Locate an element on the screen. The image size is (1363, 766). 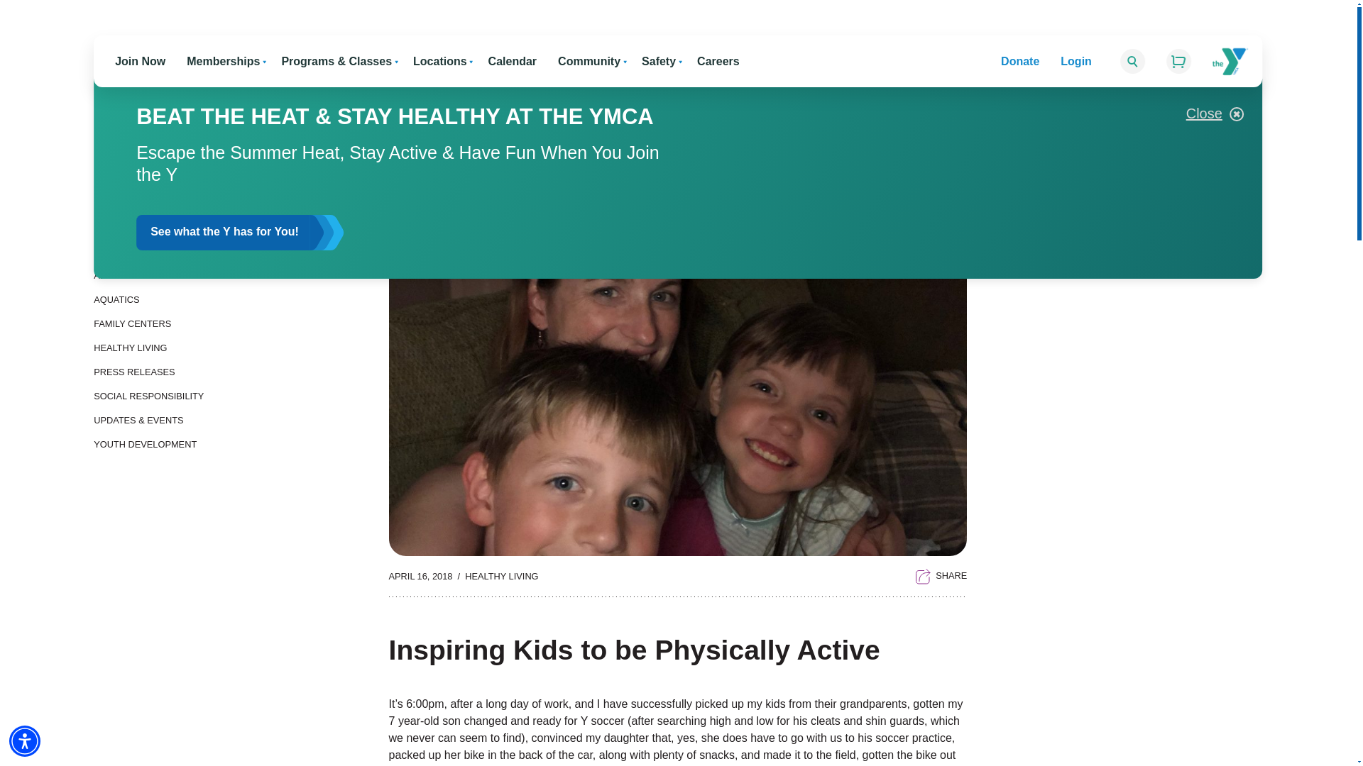
Memberships is located at coordinates (223, 61).